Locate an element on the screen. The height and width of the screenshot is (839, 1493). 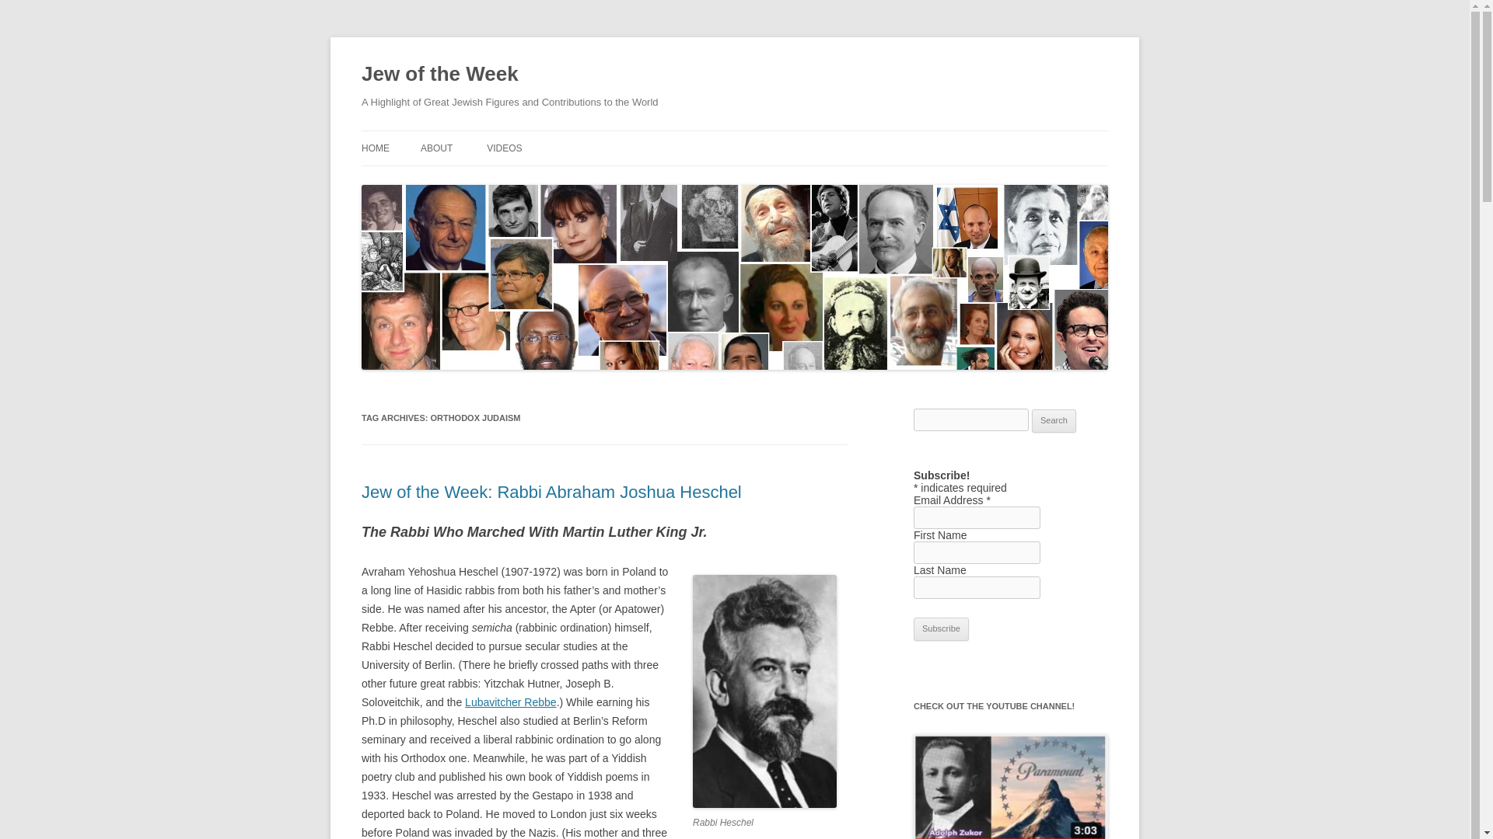
Subscribe is located at coordinates (941, 629).